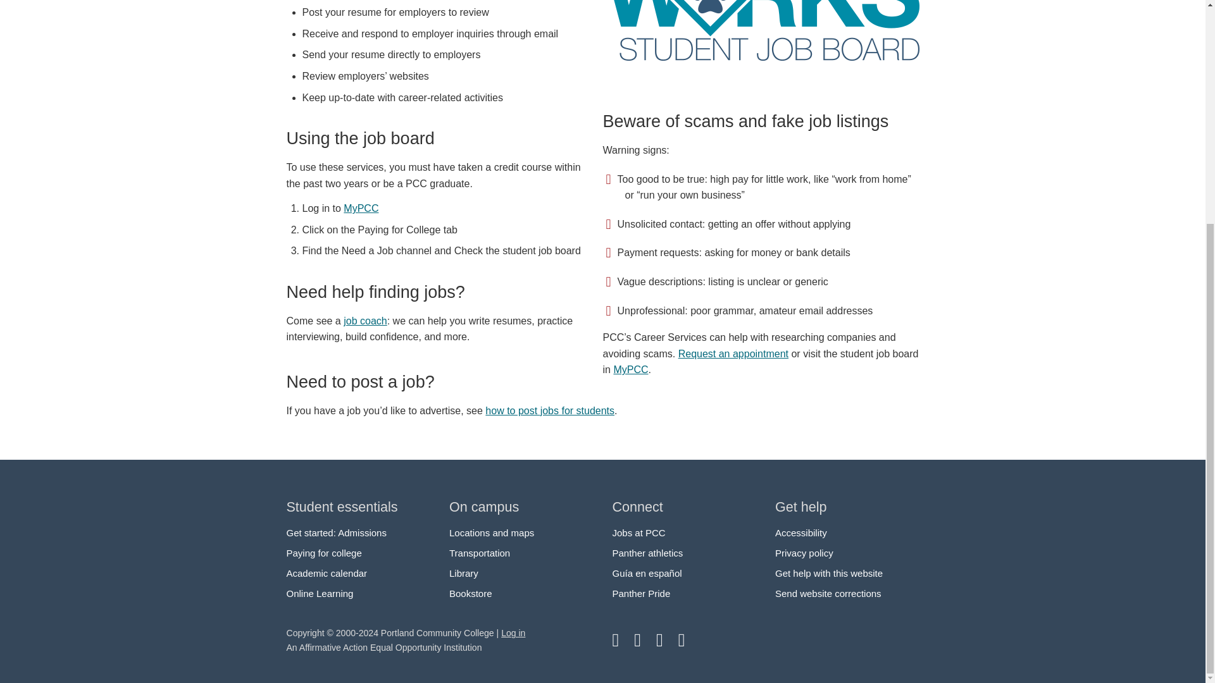 The height and width of the screenshot is (683, 1215). What do you see at coordinates (464, 573) in the screenshot?
I see `Library` at bounding box center [464, 573].